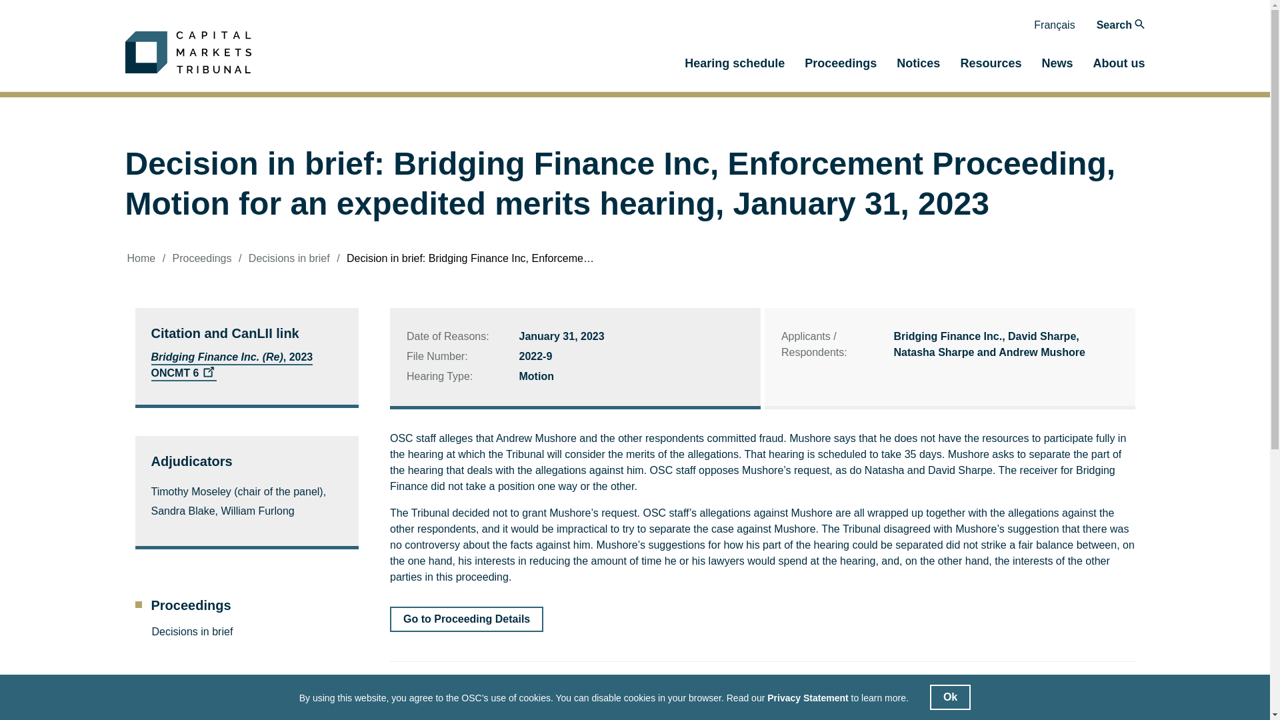 Image resolution: width=1280 pixels, height=720 pixels. What do you see at coordinates (1121, 25) in the screenshot?
I see `Search` at bounding box center [1121, 25].